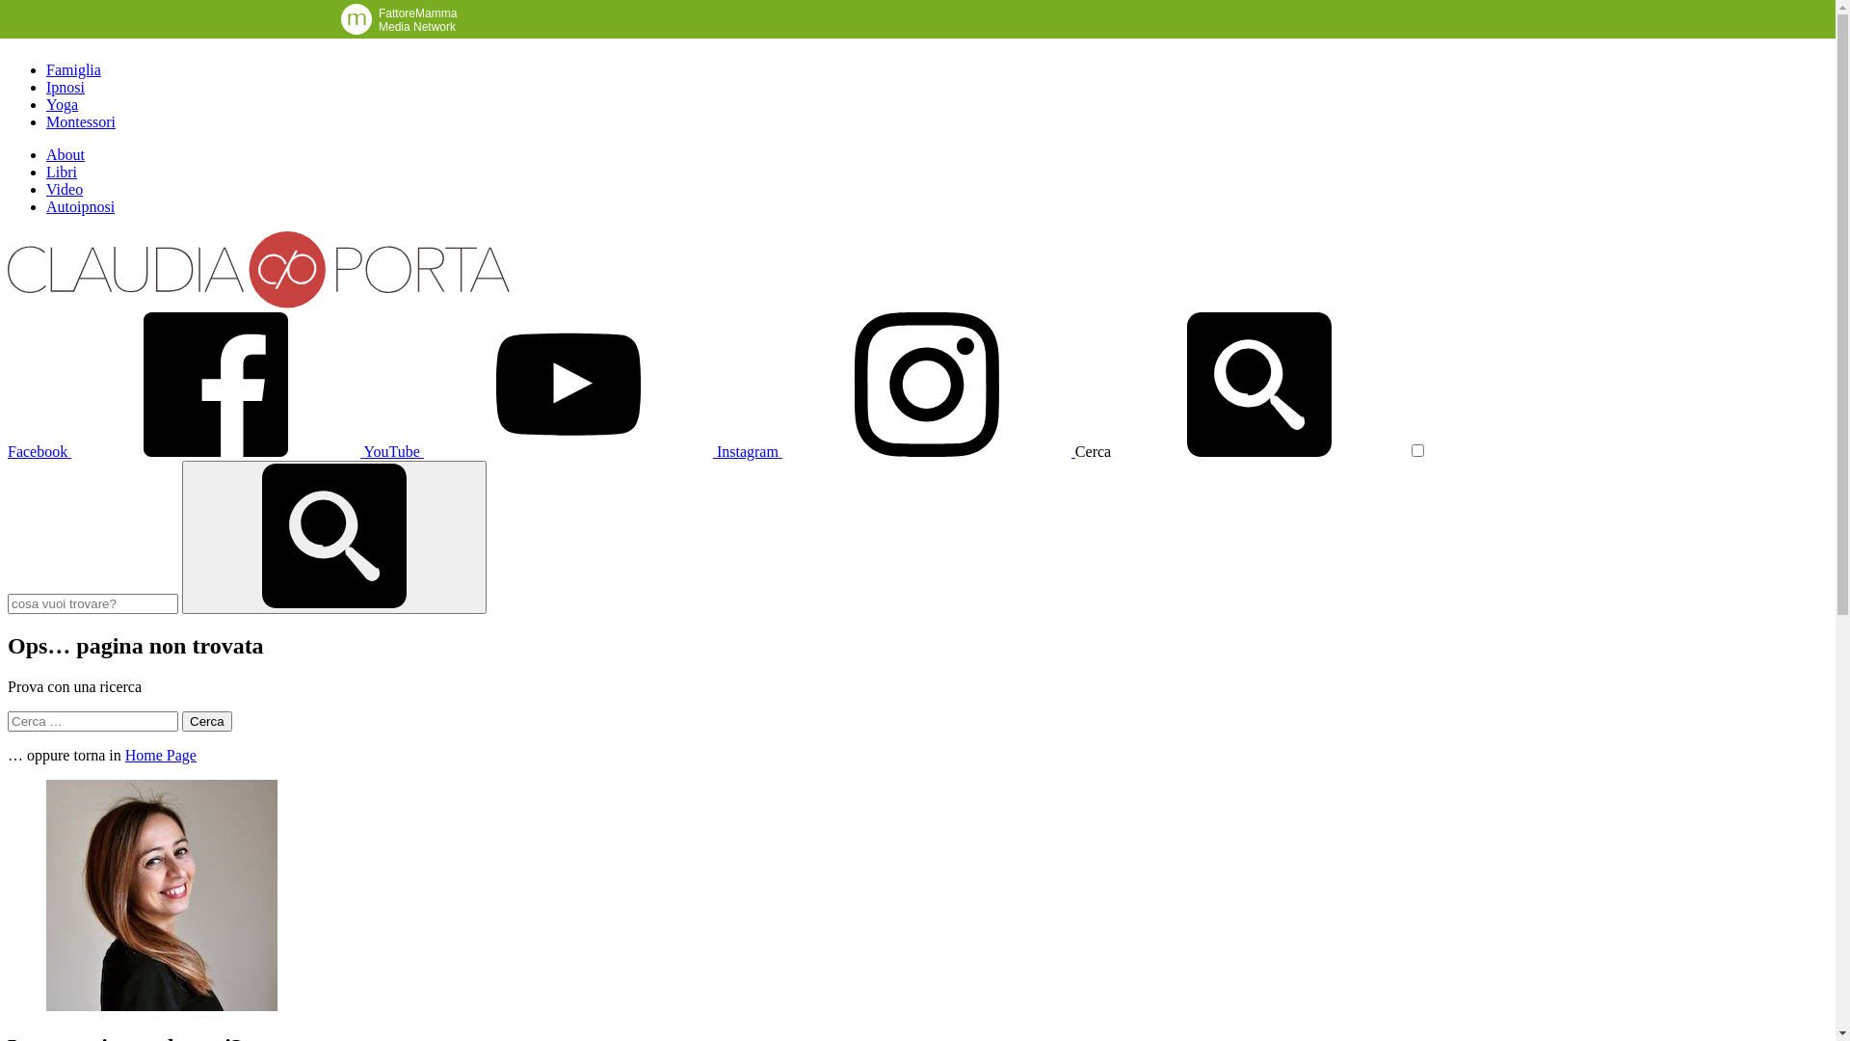 The width and height of the screenshot is (1850, 1041). What do you see at coordinates (66, 154) in the screenshot?
I see `About` at bounding box center [66, 154].